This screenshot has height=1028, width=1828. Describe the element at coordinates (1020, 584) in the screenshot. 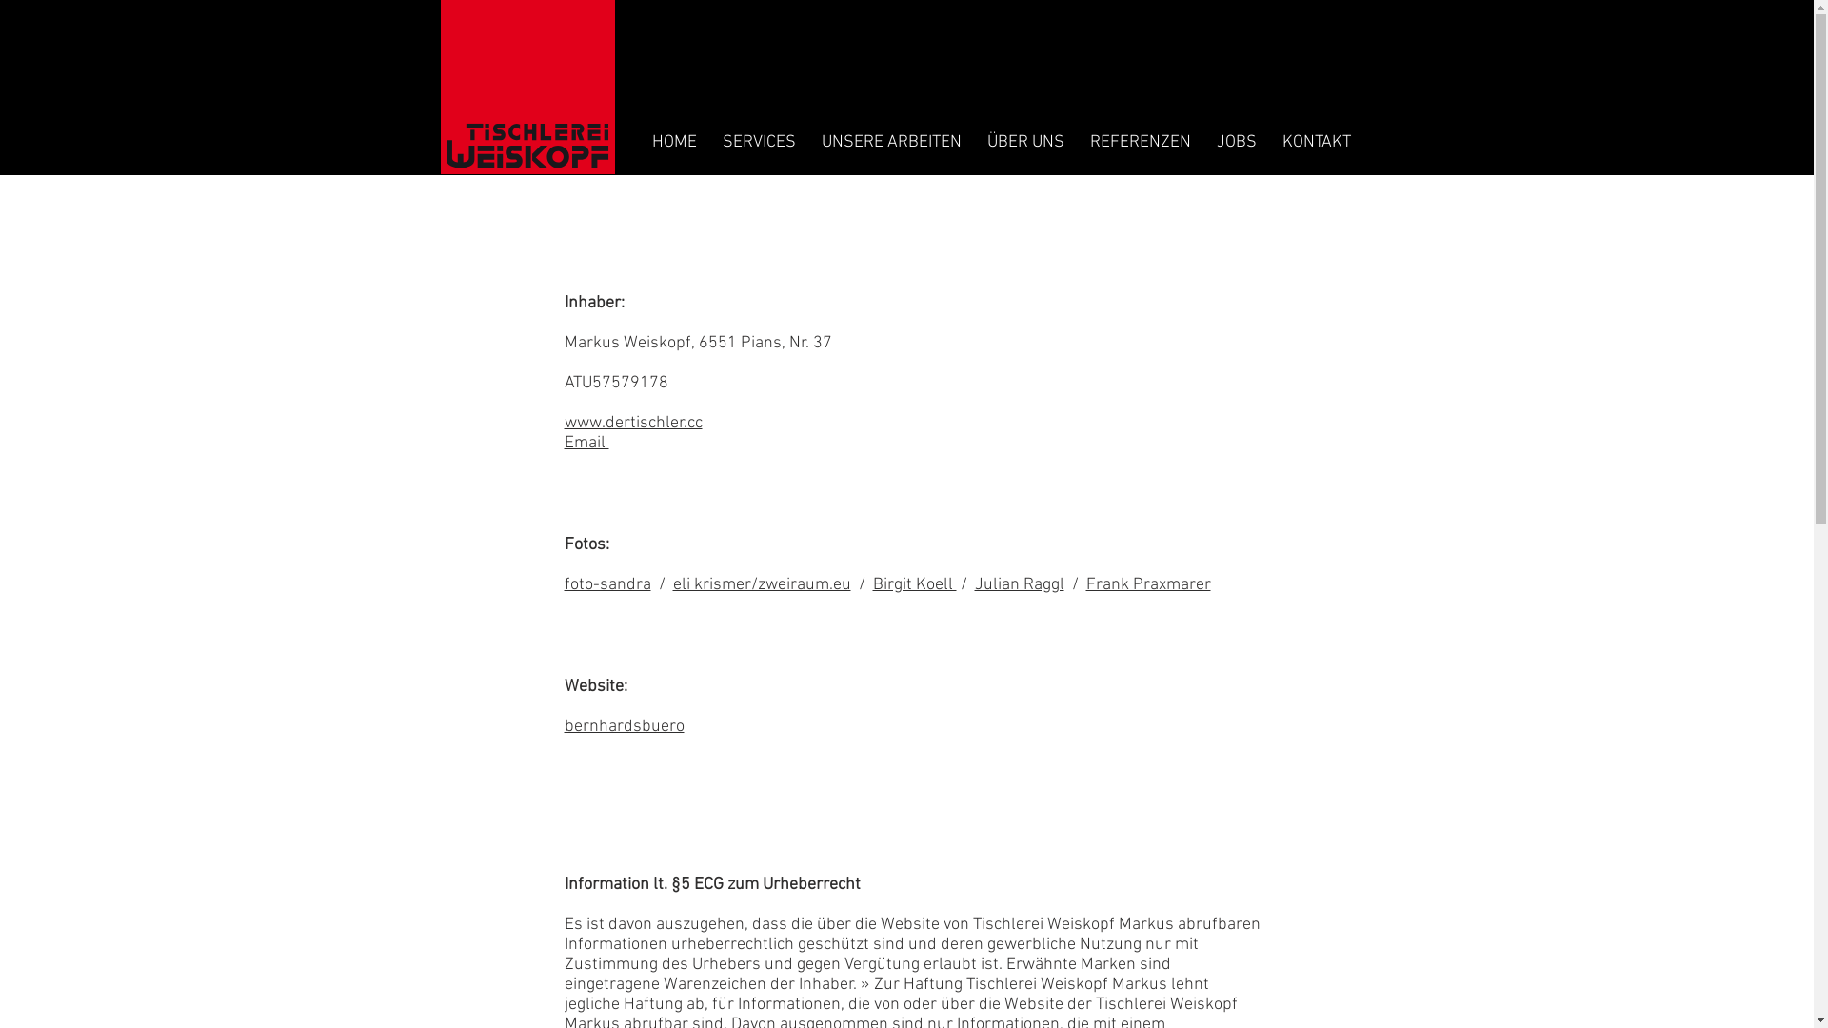

I see `Julian Raggl` at that location.